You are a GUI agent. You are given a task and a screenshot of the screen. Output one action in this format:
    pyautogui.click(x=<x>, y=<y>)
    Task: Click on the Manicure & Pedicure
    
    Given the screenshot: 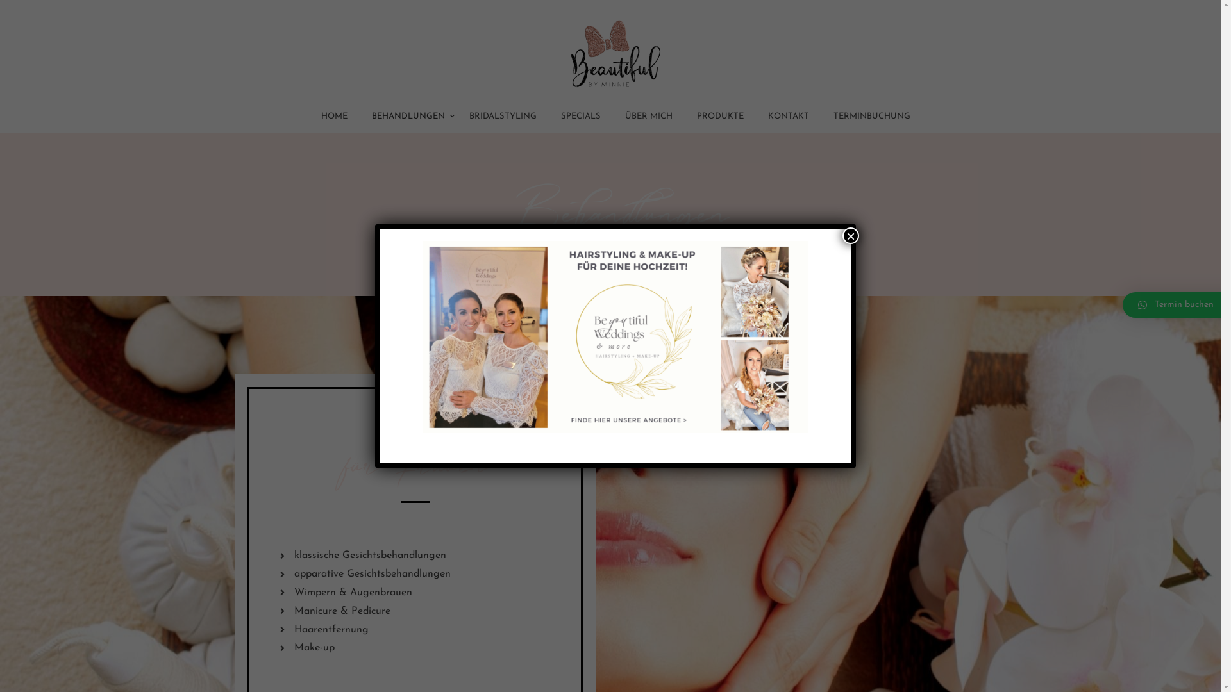 What is the action you would take?
    pyautogui.click(x=415, y=611)
    